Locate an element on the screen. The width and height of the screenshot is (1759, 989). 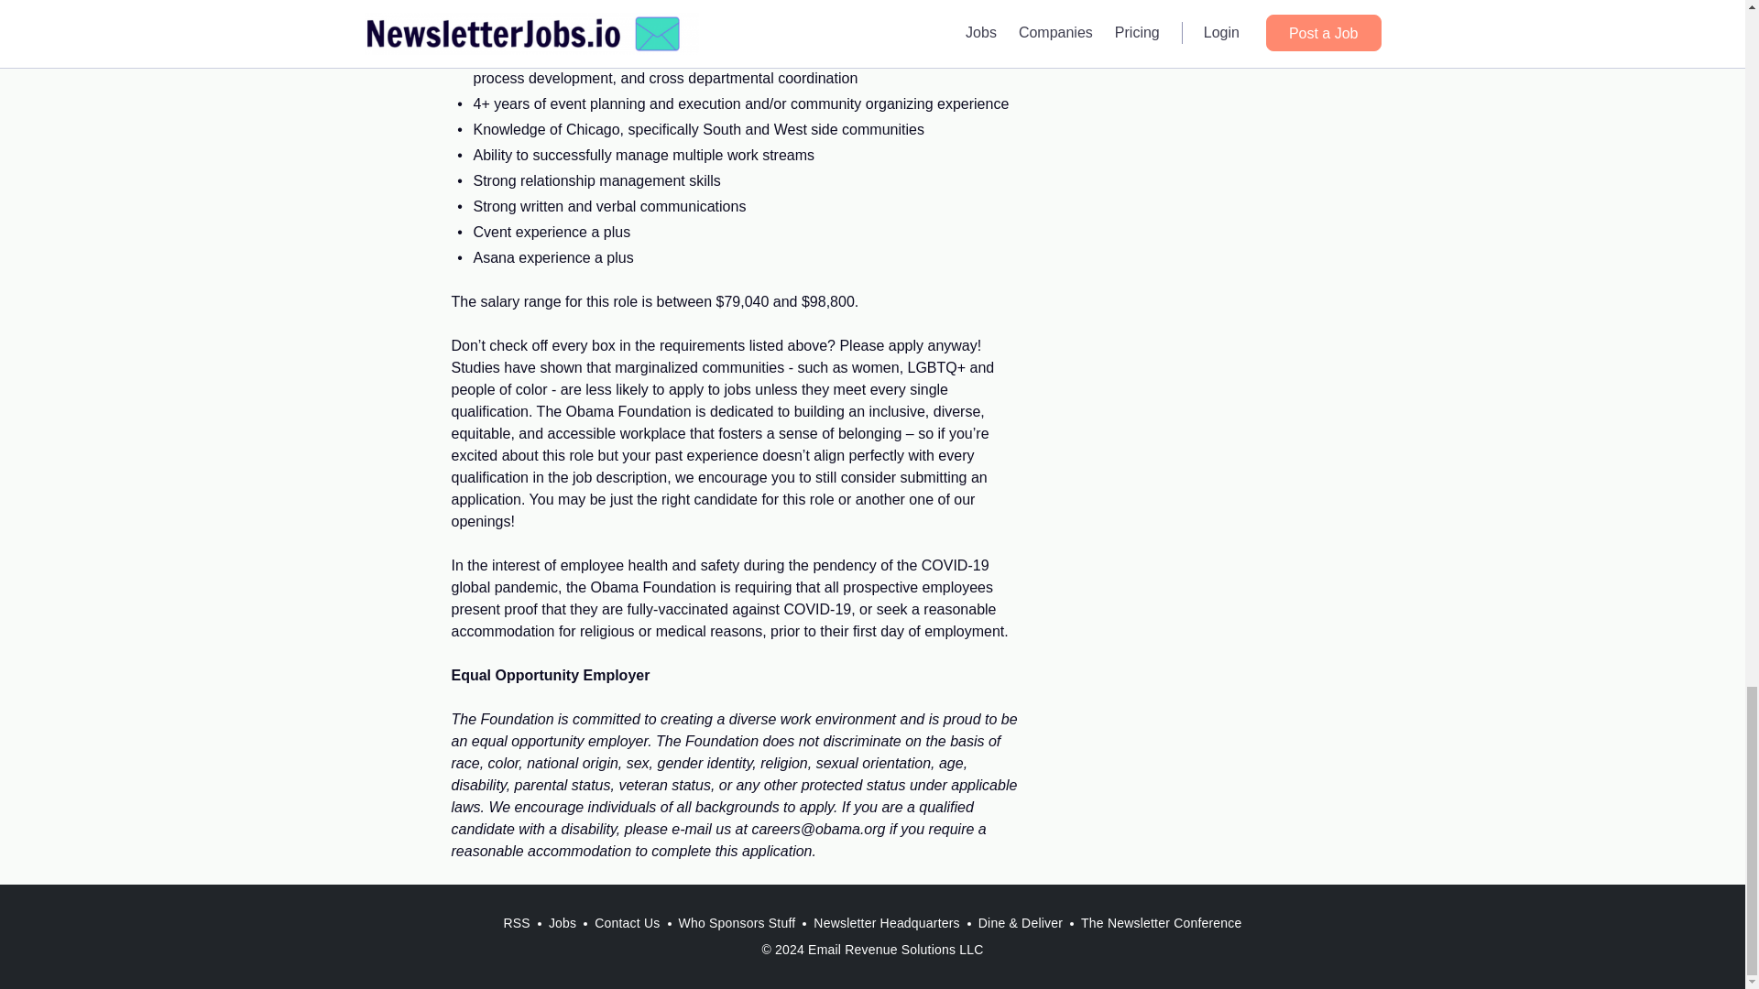
Jobs is located at coordinates (563, 923).